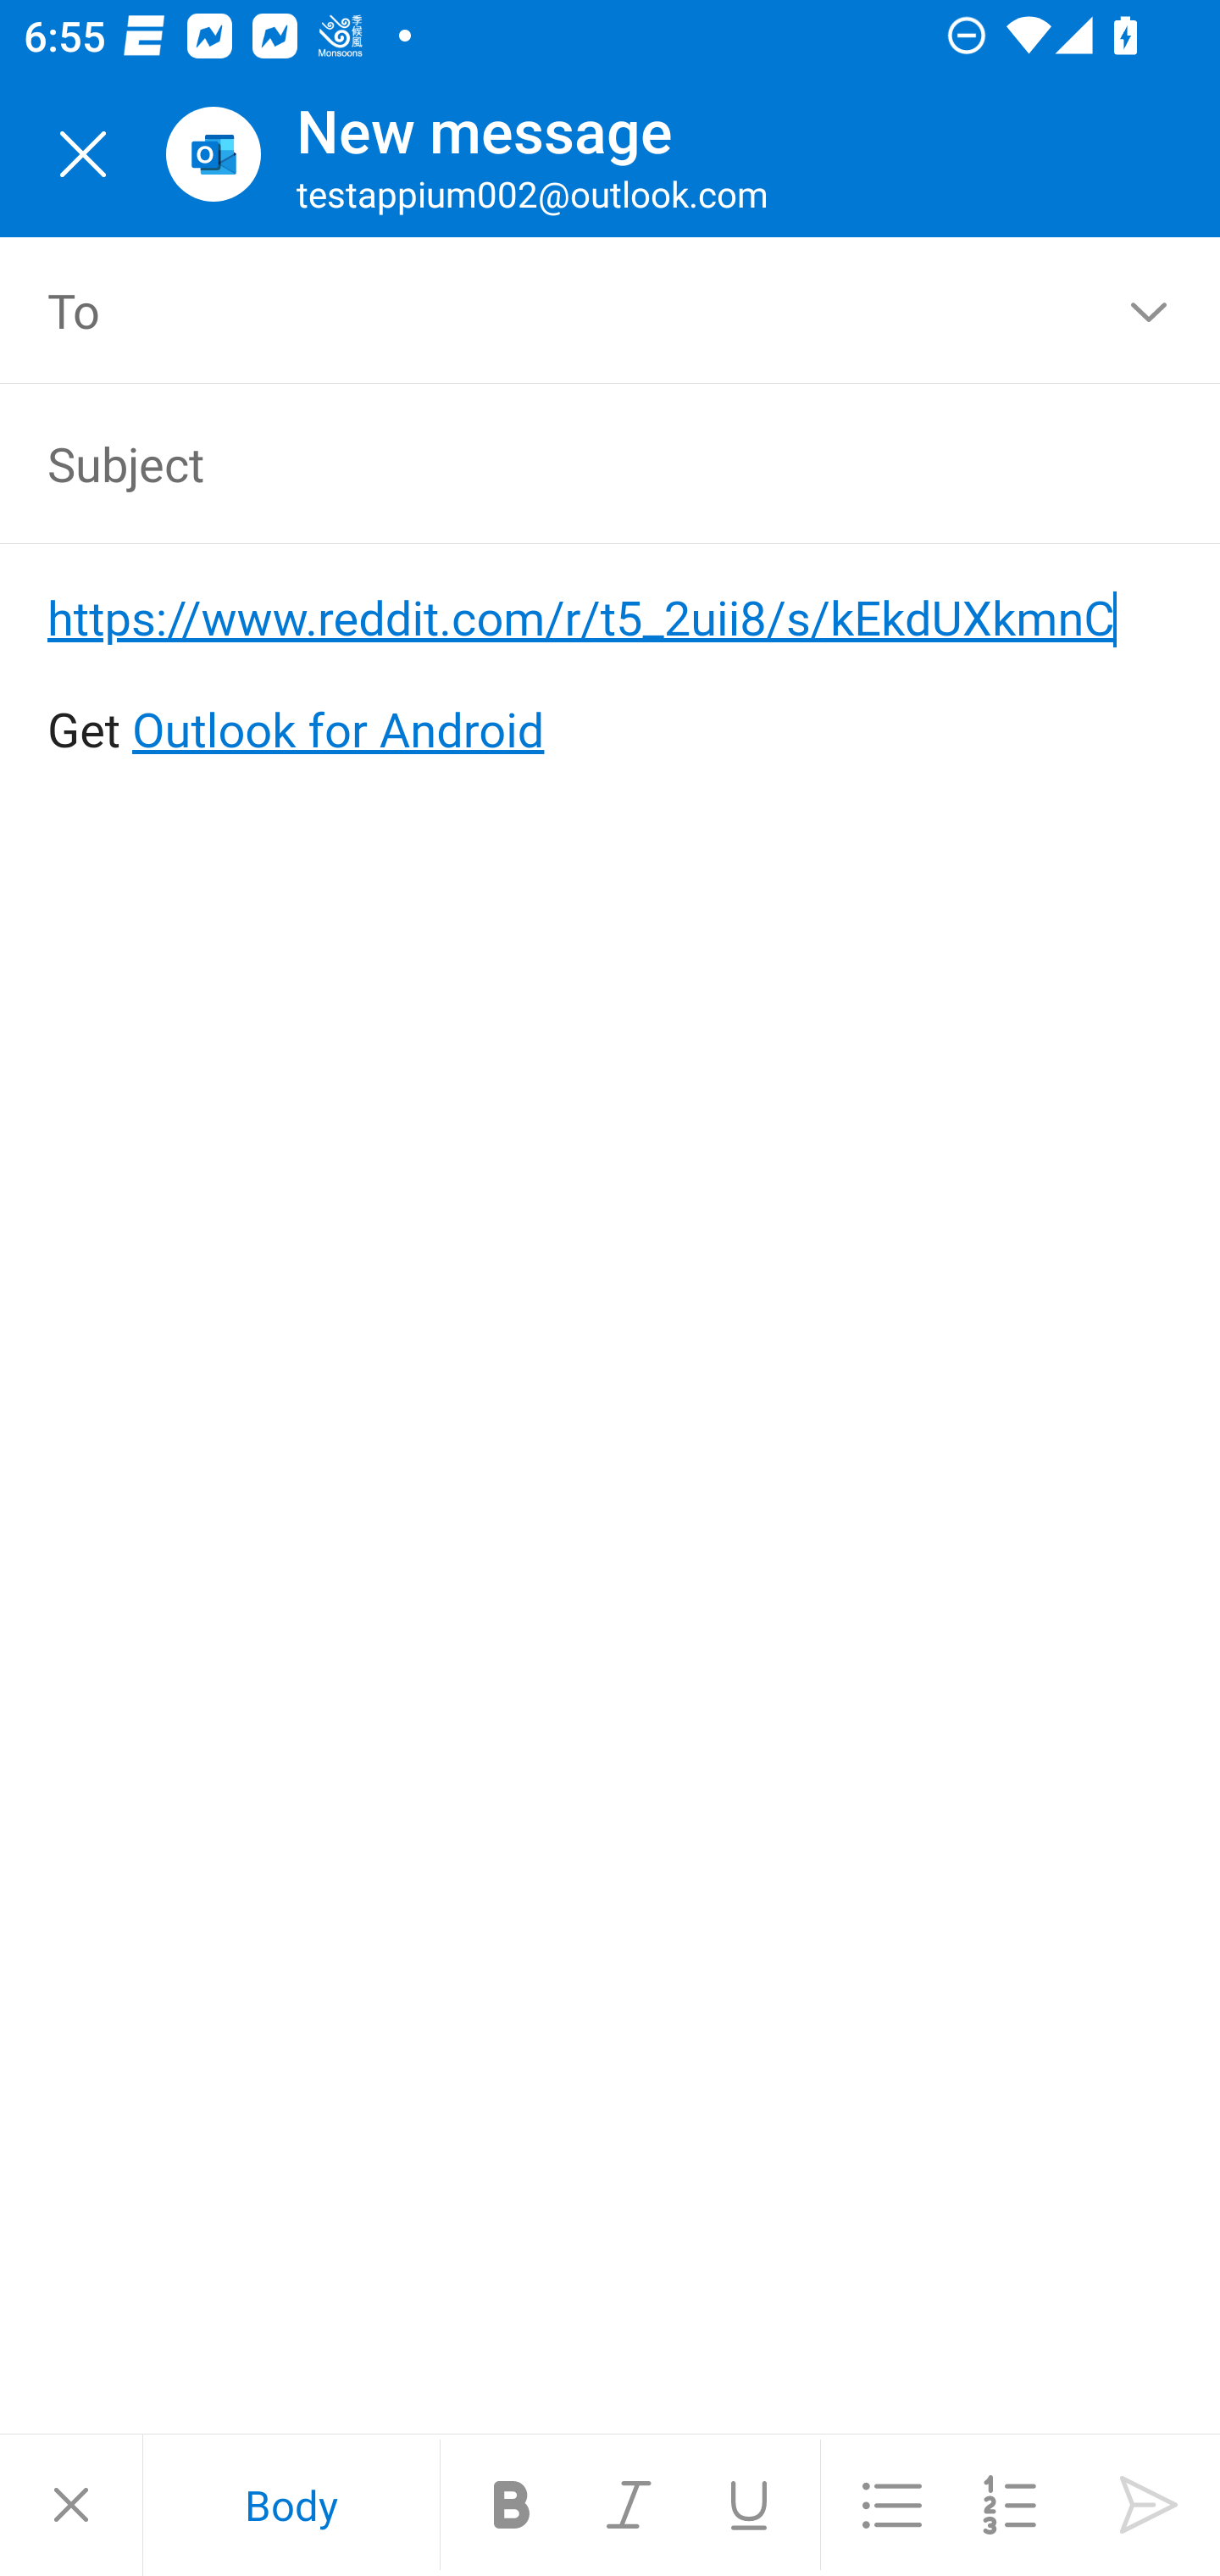 The image size is (1220, 2576). What do you see at coordinates (749, 2505) in the screenshot?
I see `Underline` at bounding box center [749, 2505].